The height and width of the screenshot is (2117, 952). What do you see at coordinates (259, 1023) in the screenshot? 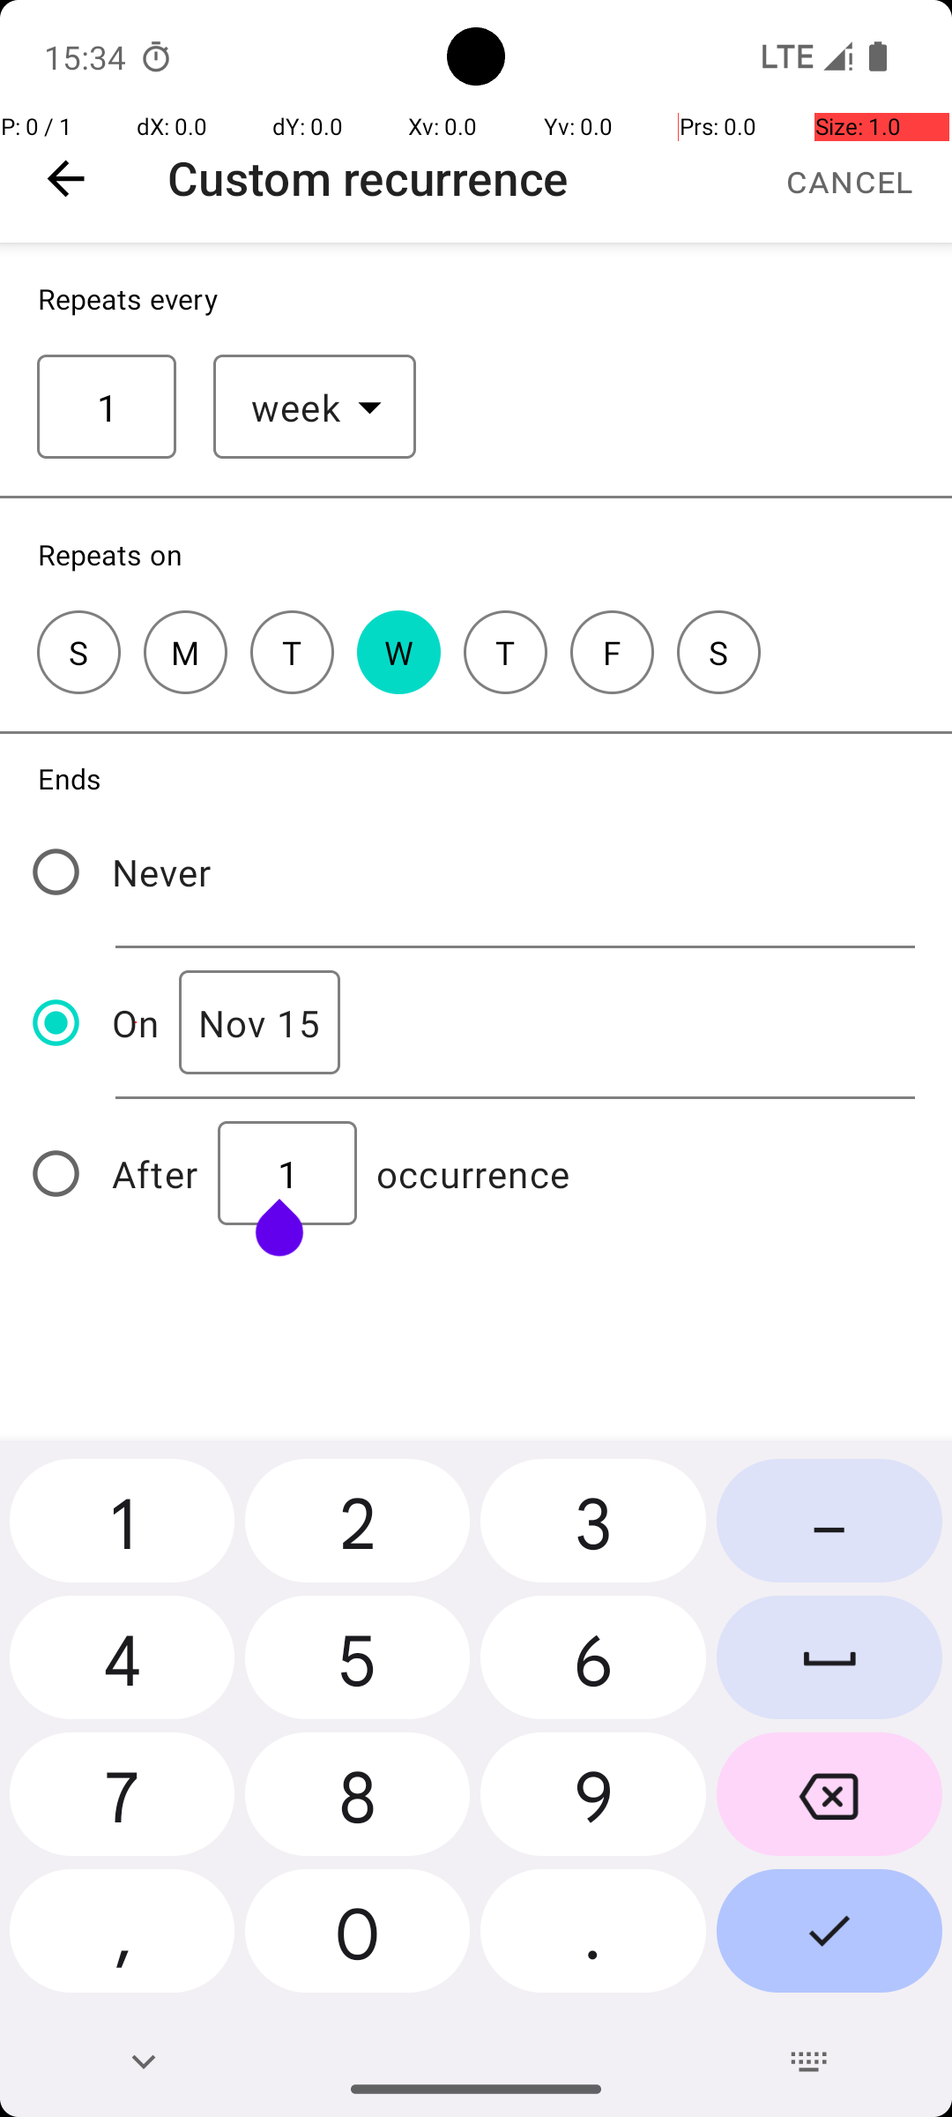
I see `Nov 15` at bounding box center [259, 1023].